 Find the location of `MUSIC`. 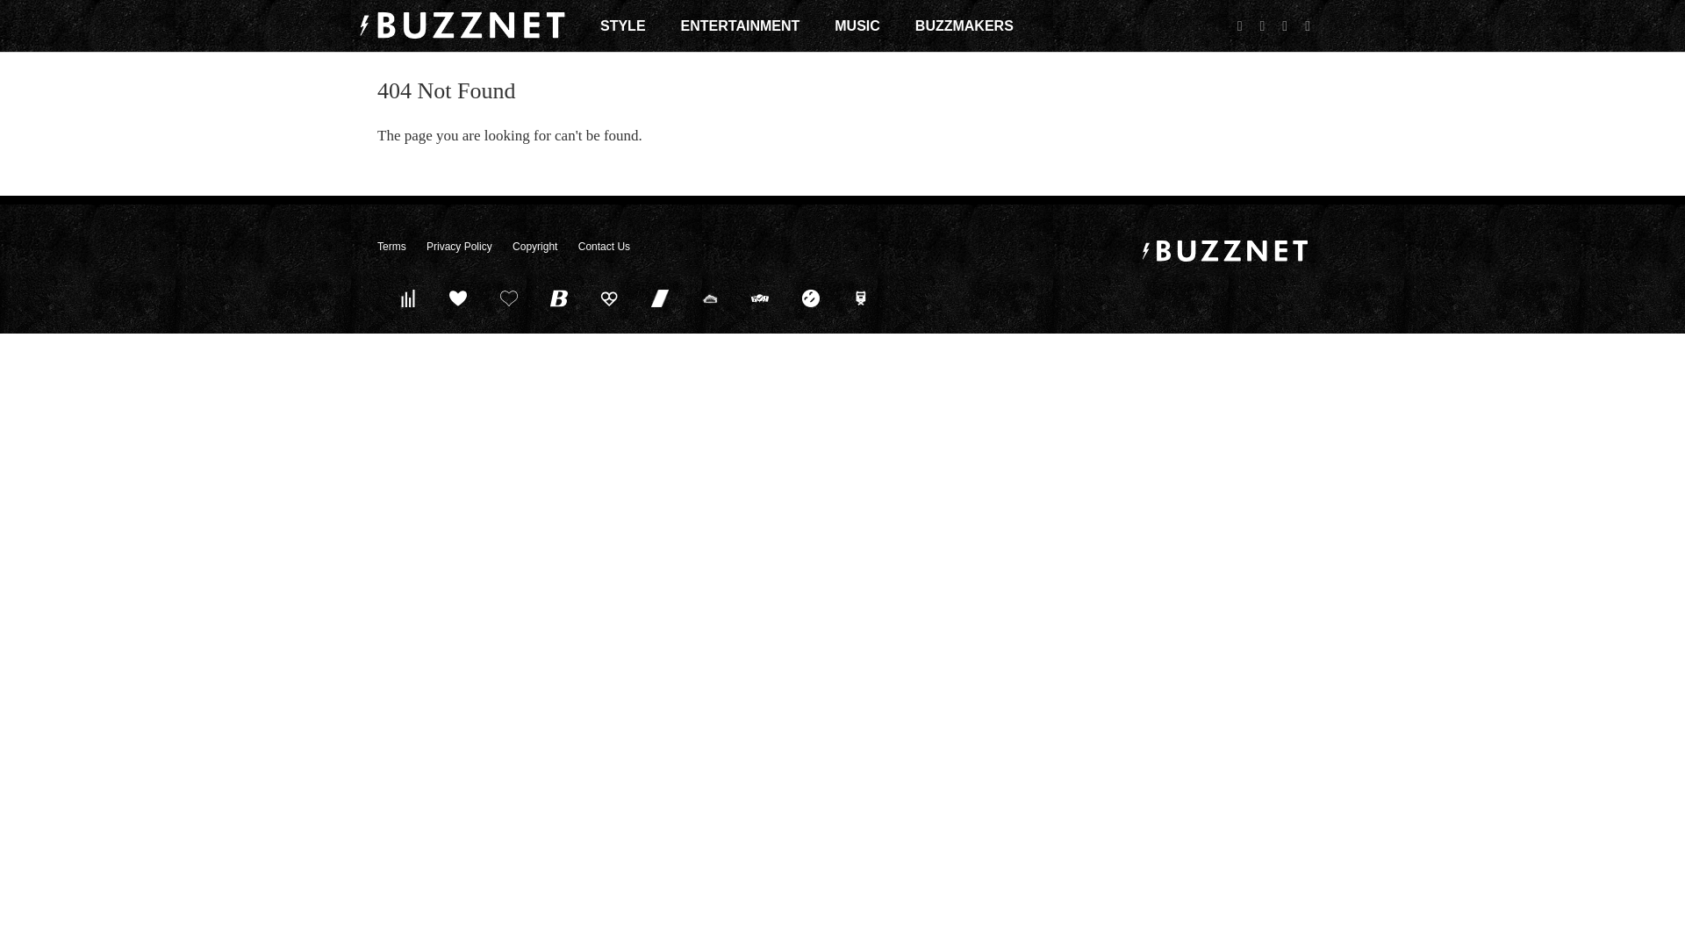

MUSIC is located at coordinates (857, 25).